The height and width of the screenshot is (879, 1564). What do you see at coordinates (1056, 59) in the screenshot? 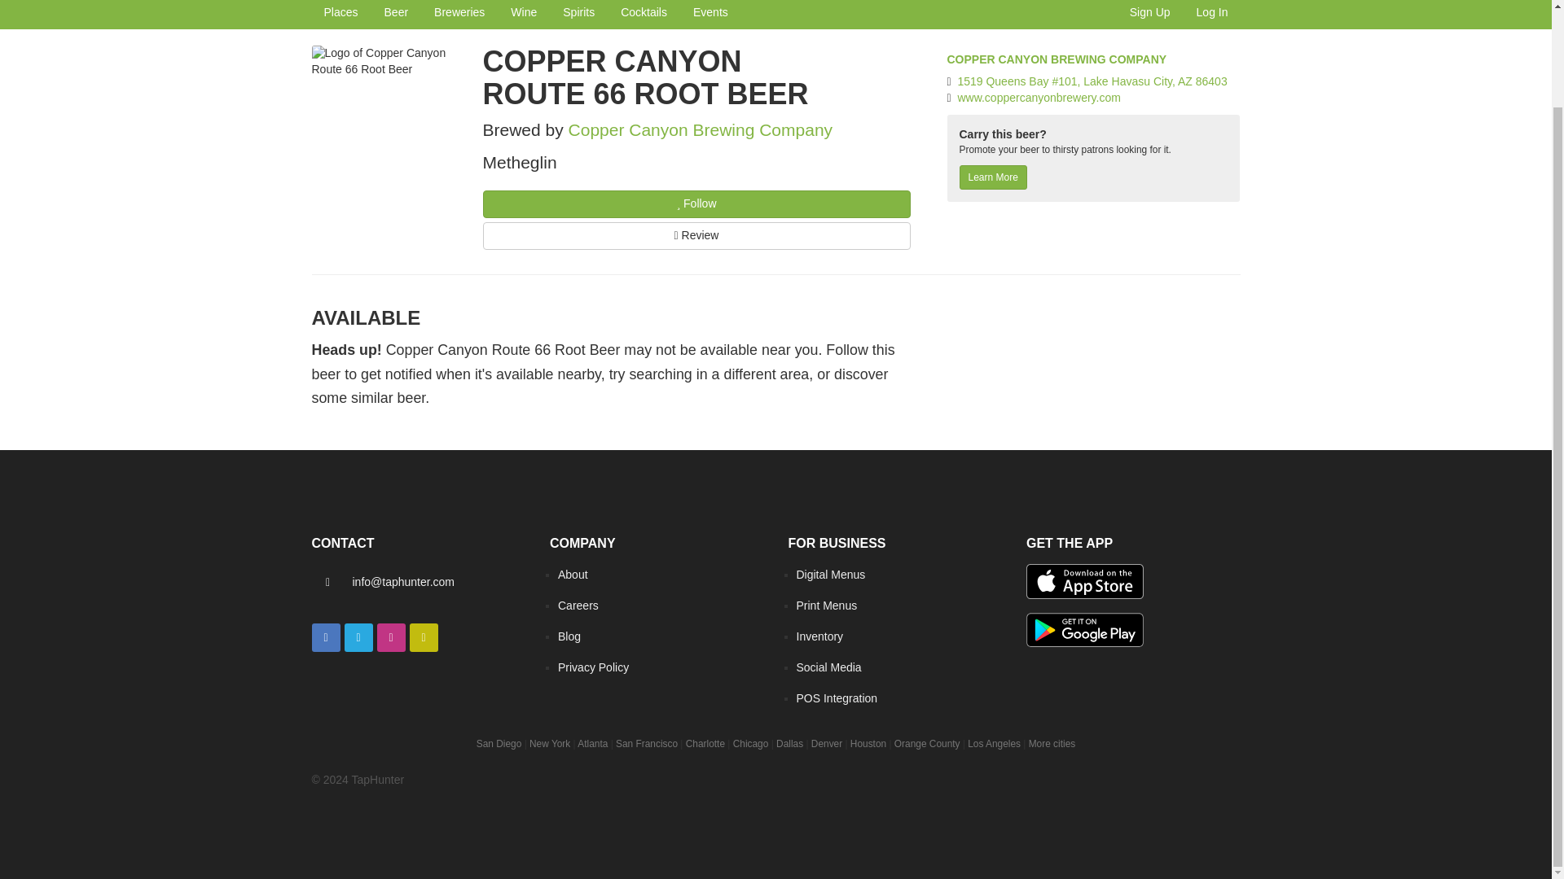
I see `COPPER CANYON BREWING COMPANY` at bounding box center [1056, 59].